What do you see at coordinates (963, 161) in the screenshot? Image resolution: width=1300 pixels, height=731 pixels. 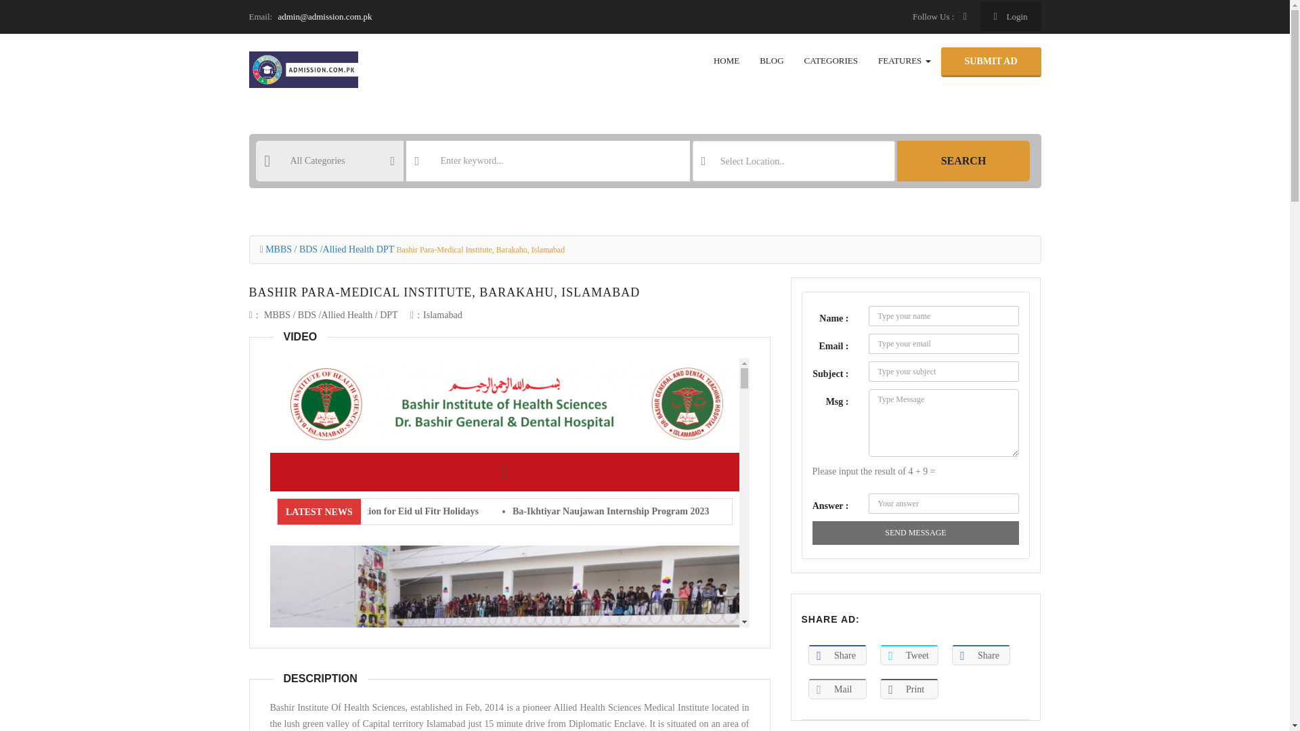 I see `SEARCH` at bounding box center [963, 161].